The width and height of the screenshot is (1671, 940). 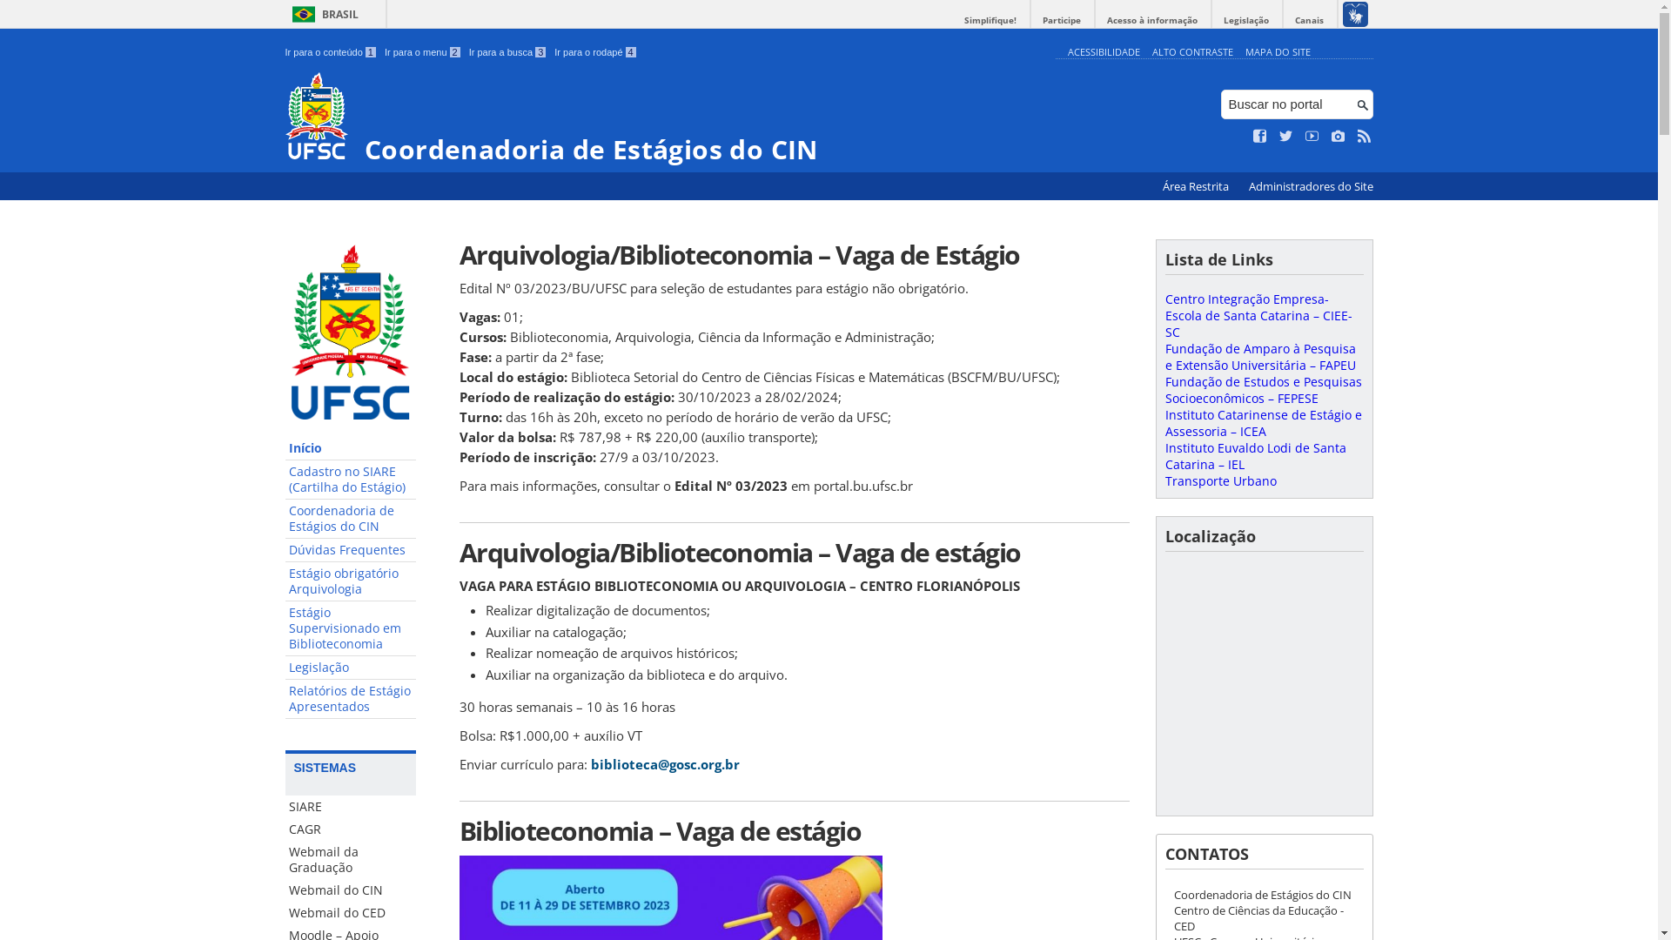 What do you see at coordinates (423, 52) in the screenshot?
I see `Ir para o menu 2` at bounding box center [423, 52].